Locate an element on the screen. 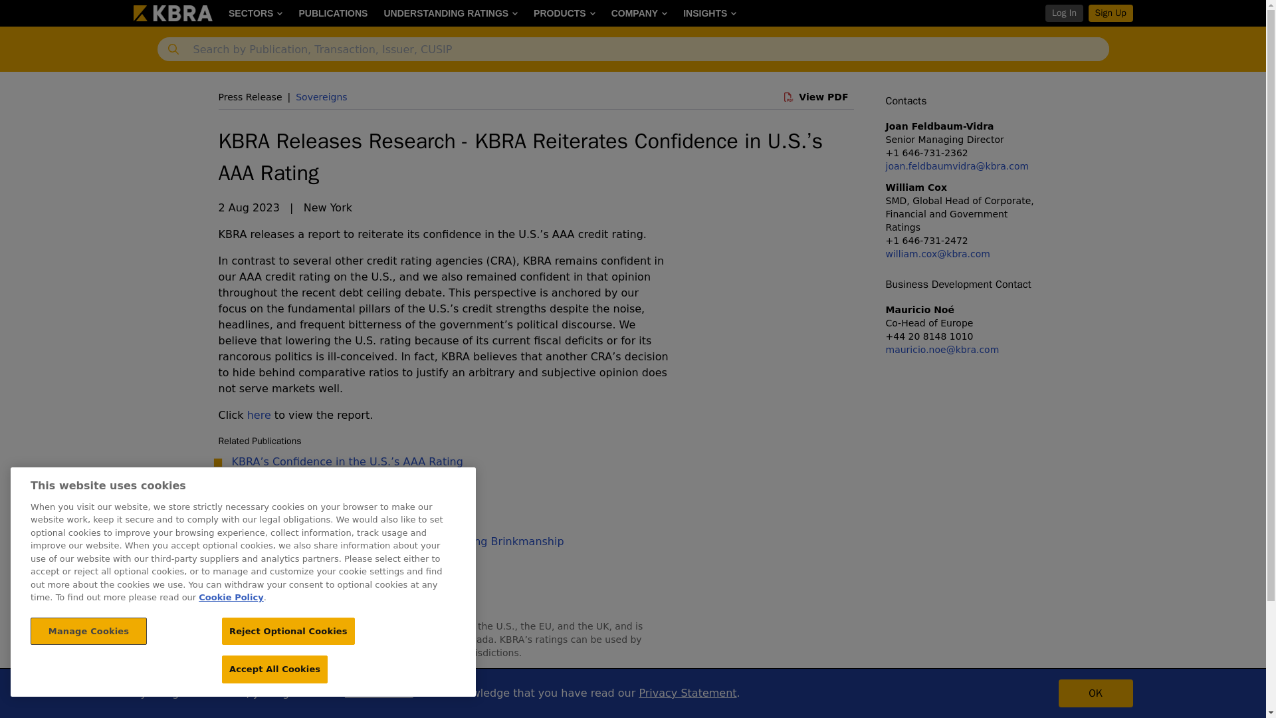 The height and width of the screenshot is (718, 1276). PRODUCTS is located at coordinates (565, 13).